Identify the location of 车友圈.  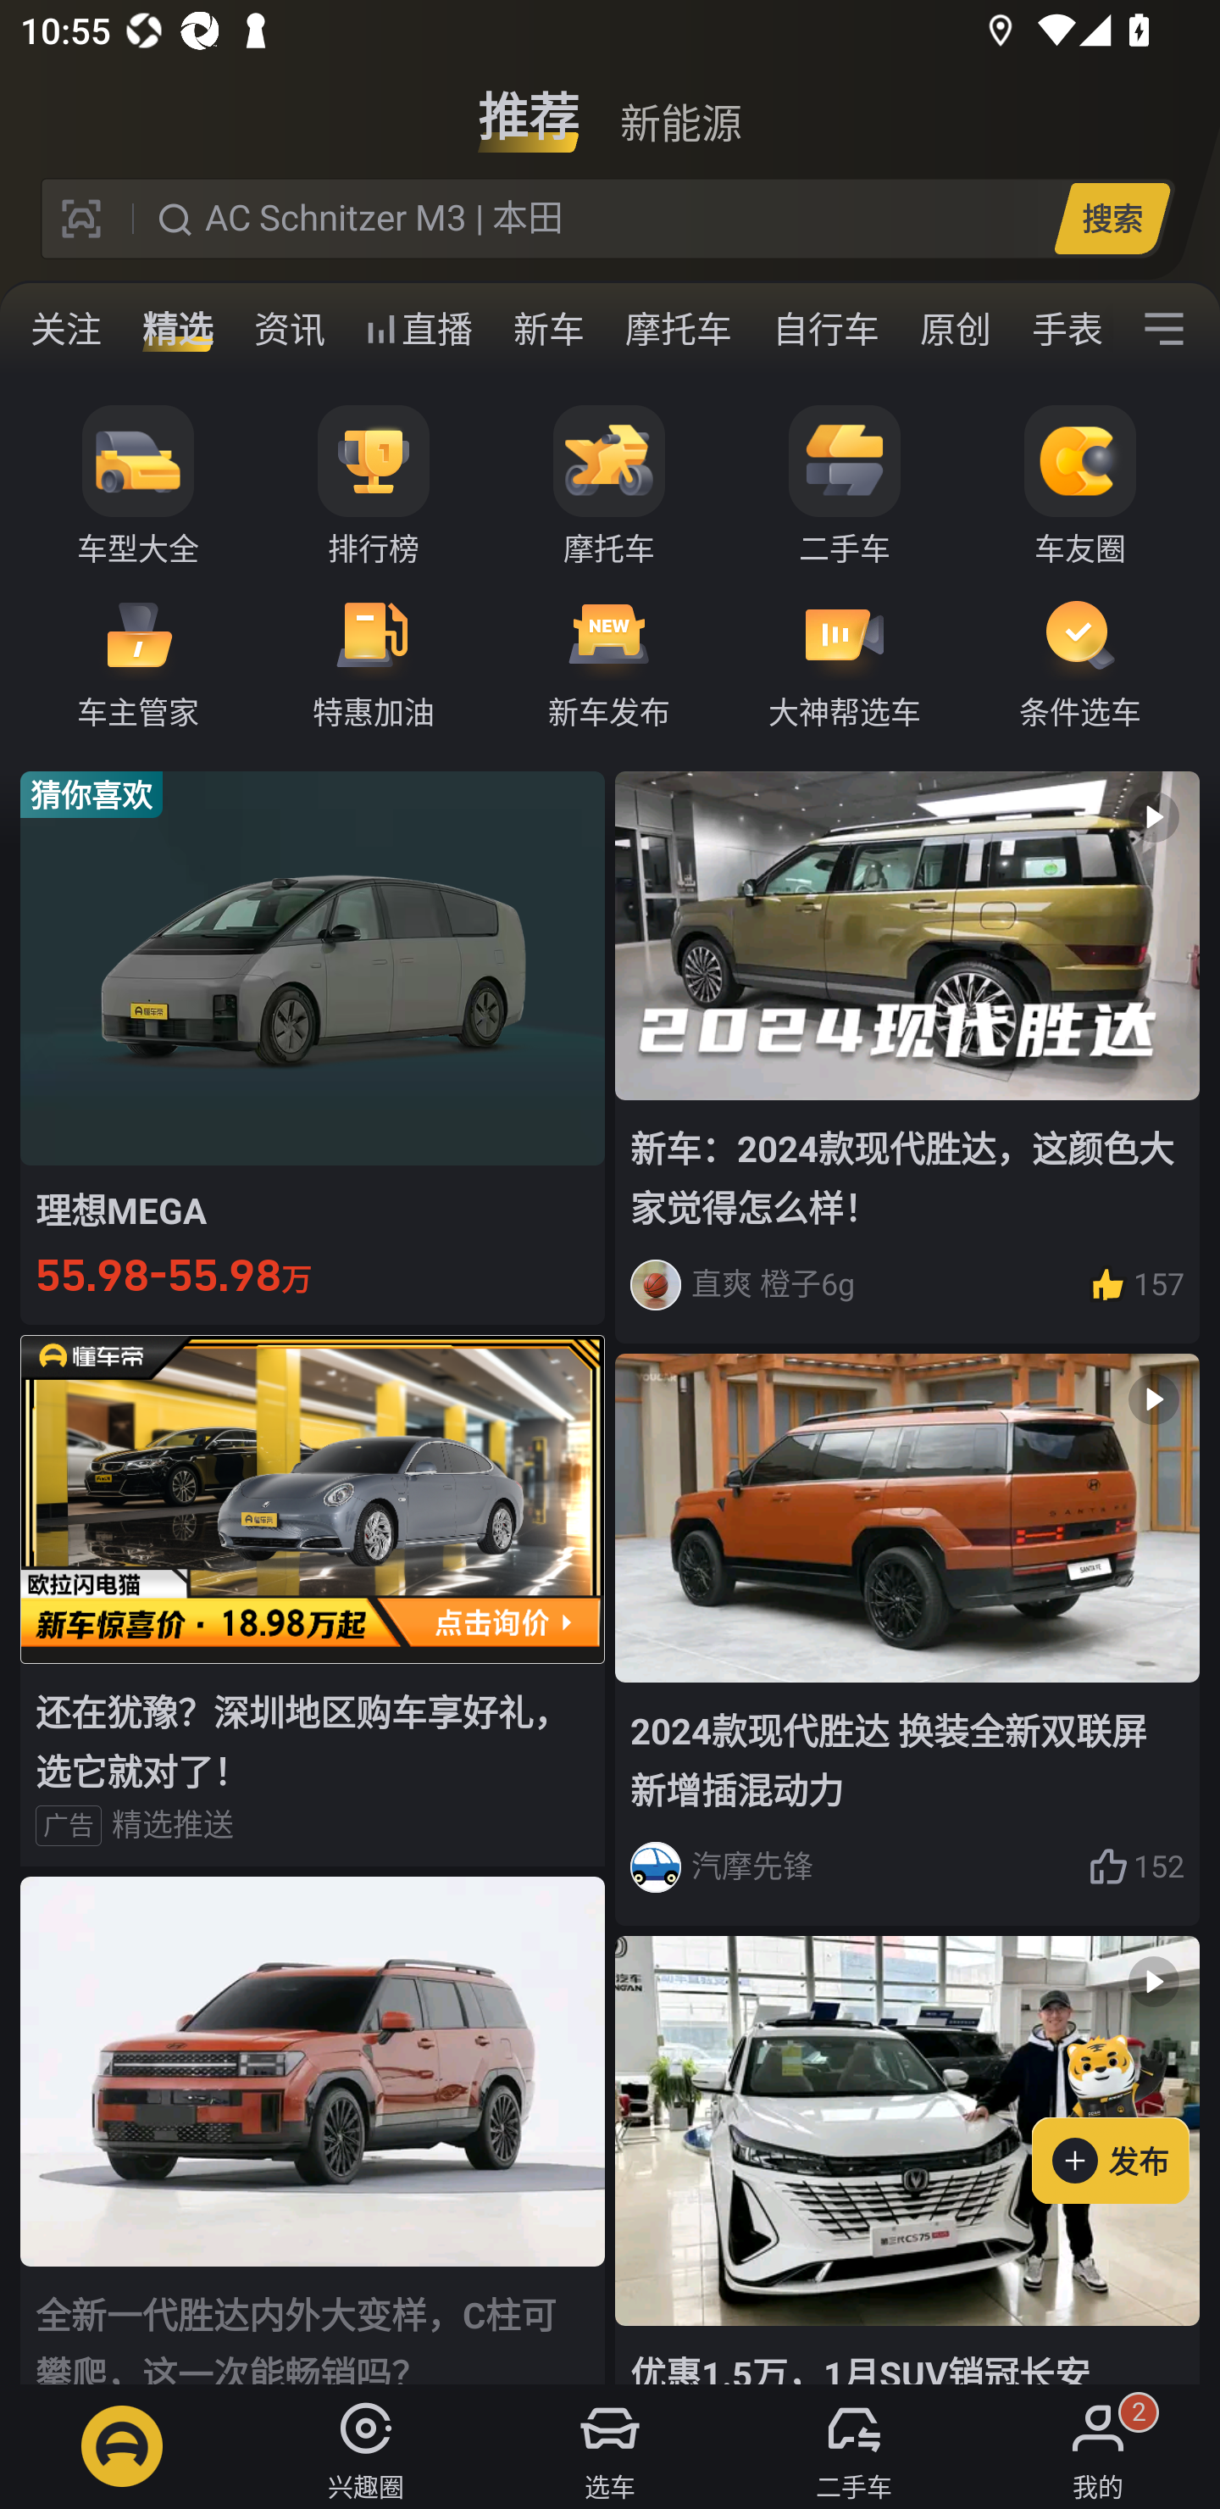
(1080, 487).